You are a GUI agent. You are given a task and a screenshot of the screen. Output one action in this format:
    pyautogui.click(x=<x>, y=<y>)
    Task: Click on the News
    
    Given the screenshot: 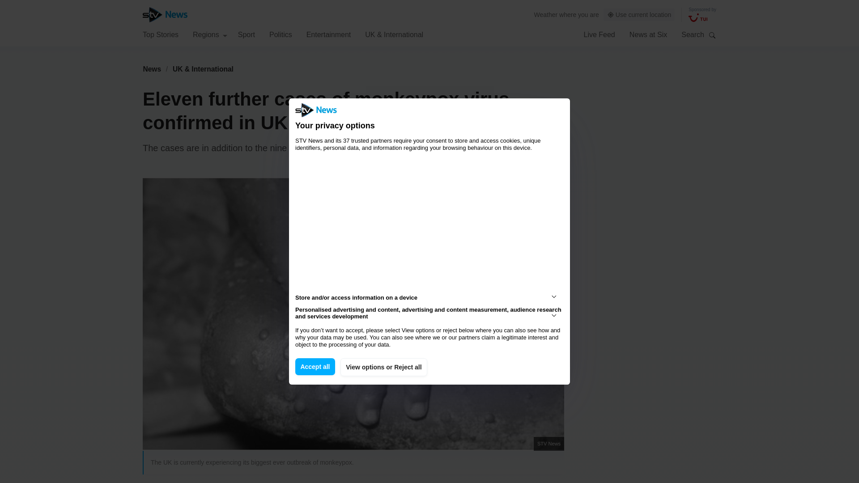 What is the action you would take?
    pyautogui.click(x=152, y=69)
    